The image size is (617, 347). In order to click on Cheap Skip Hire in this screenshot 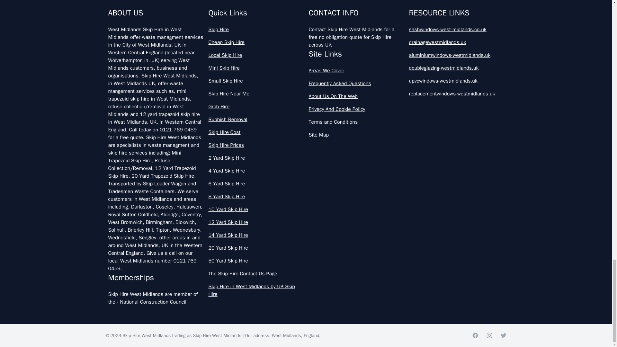, I will do `click(256, 42)`.